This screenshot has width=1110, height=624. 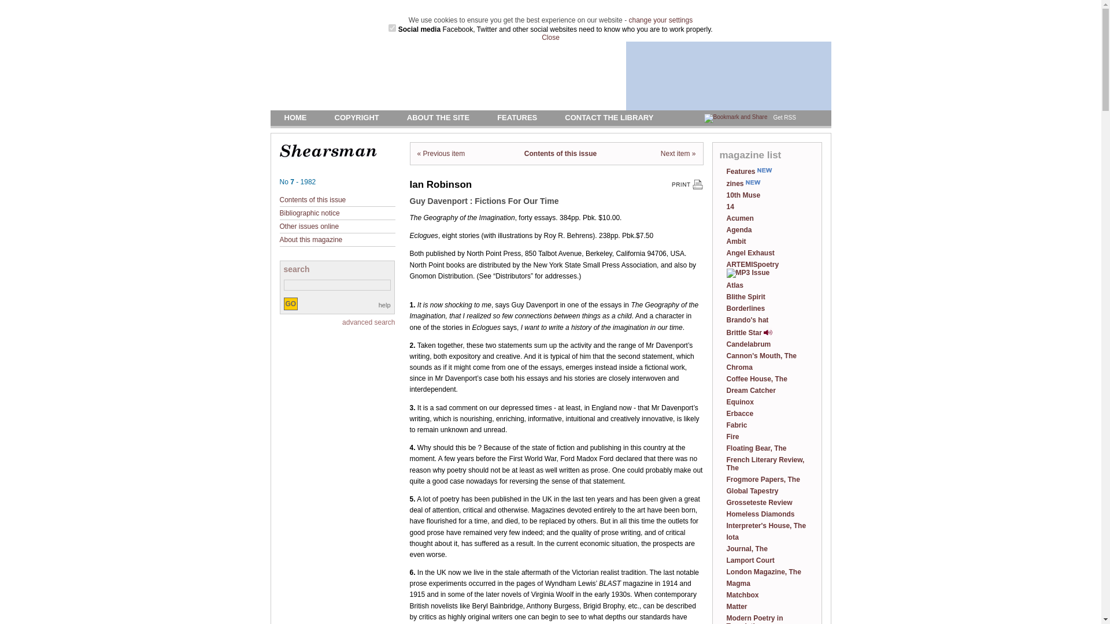 What do you see at coordinates (784, 117) in the screenshot?
I see `Get RSS` at bounding box center [784, 117].